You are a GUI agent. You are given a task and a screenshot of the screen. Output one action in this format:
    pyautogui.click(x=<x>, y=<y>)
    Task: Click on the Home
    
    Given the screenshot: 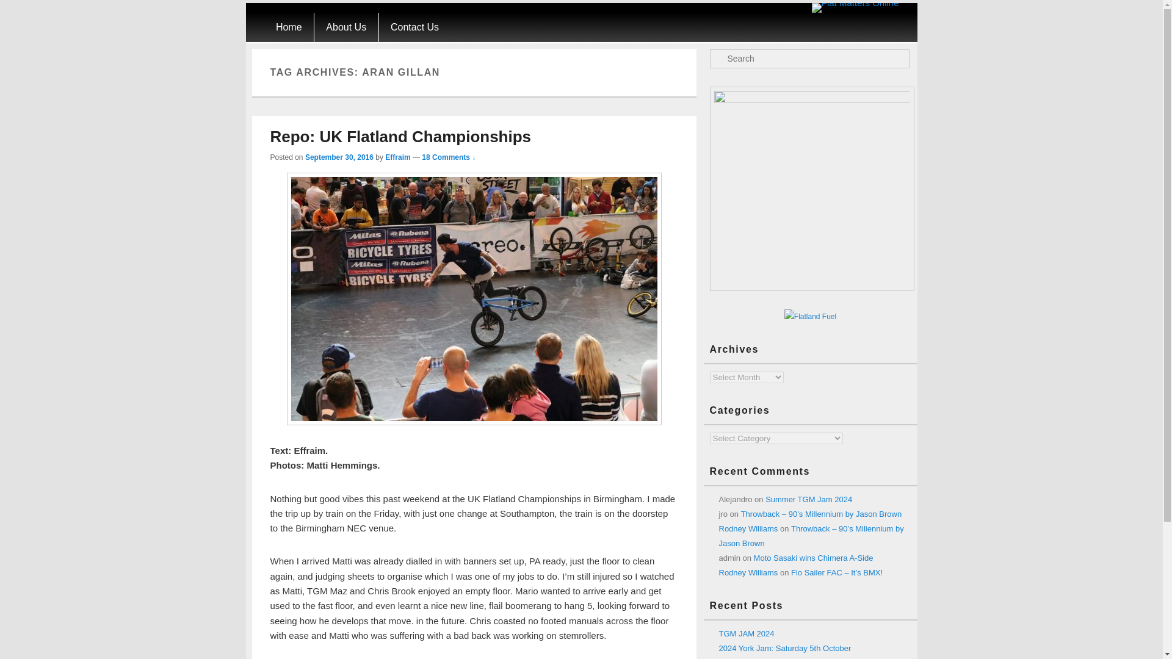 What is the action you would take?
    pyautogui.click(x=288, y=27)
    